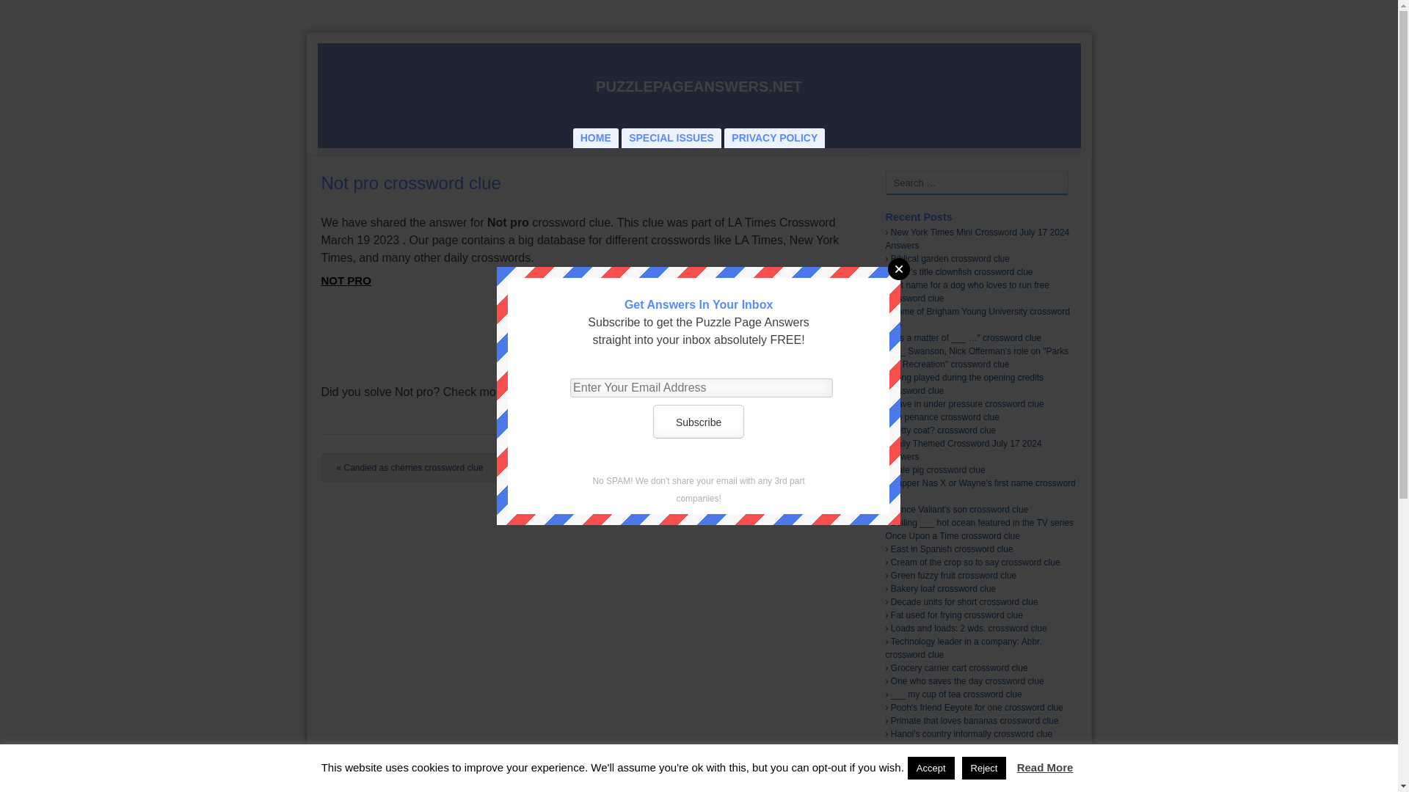 This screenshot has width=1409, height=792. I want to click on Male pig crossword clue, so click(938, 469).